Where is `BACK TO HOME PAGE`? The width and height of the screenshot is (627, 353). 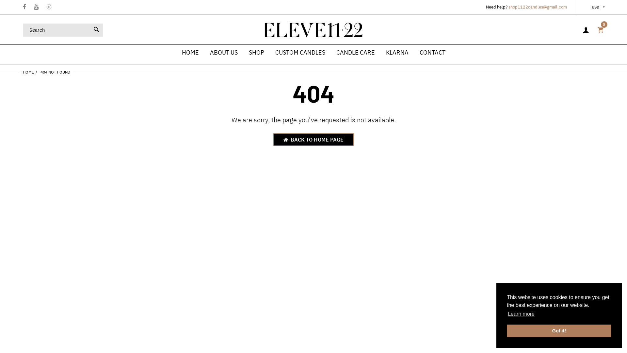
BACK TO HOME PAGE is located at coordinates (313, 140).